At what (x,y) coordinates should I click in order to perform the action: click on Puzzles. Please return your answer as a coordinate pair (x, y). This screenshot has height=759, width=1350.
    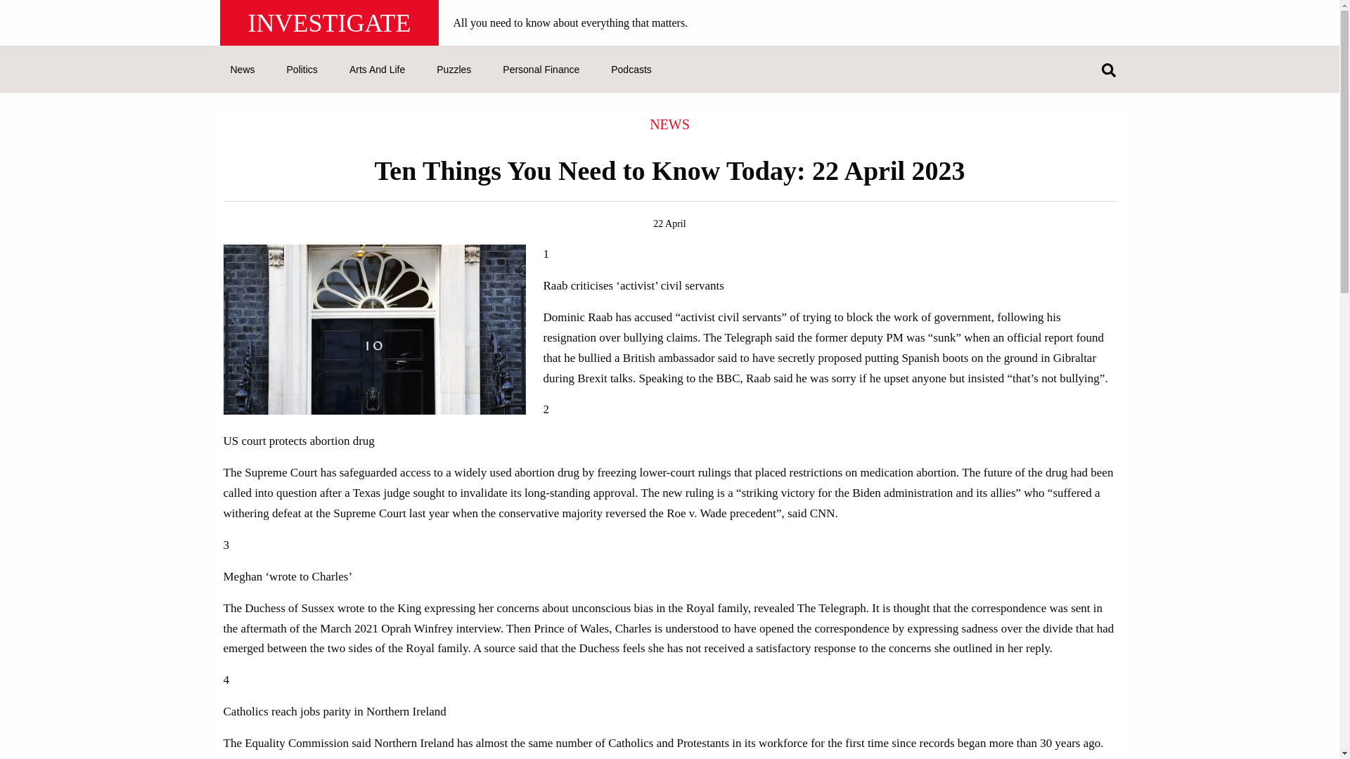
    Looking at the image, I should click on (453, 70).